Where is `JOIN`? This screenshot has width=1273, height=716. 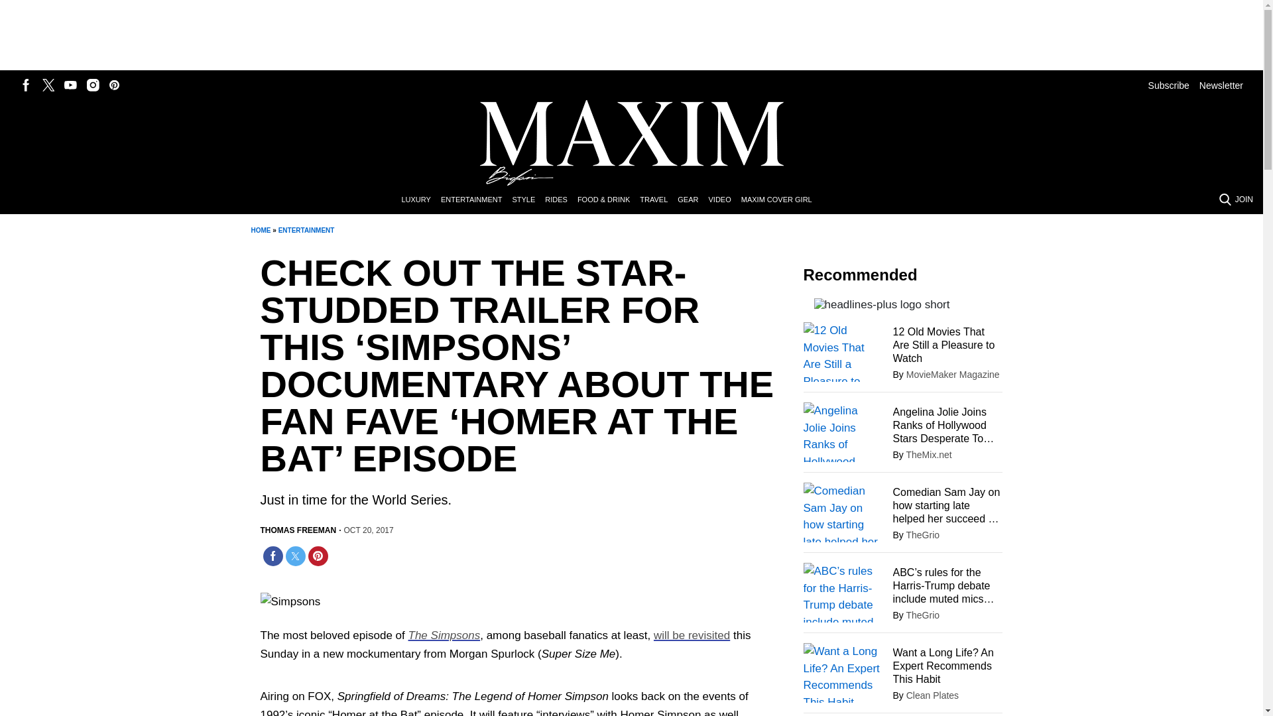
JOIN is located at coordinates (1244, 199).